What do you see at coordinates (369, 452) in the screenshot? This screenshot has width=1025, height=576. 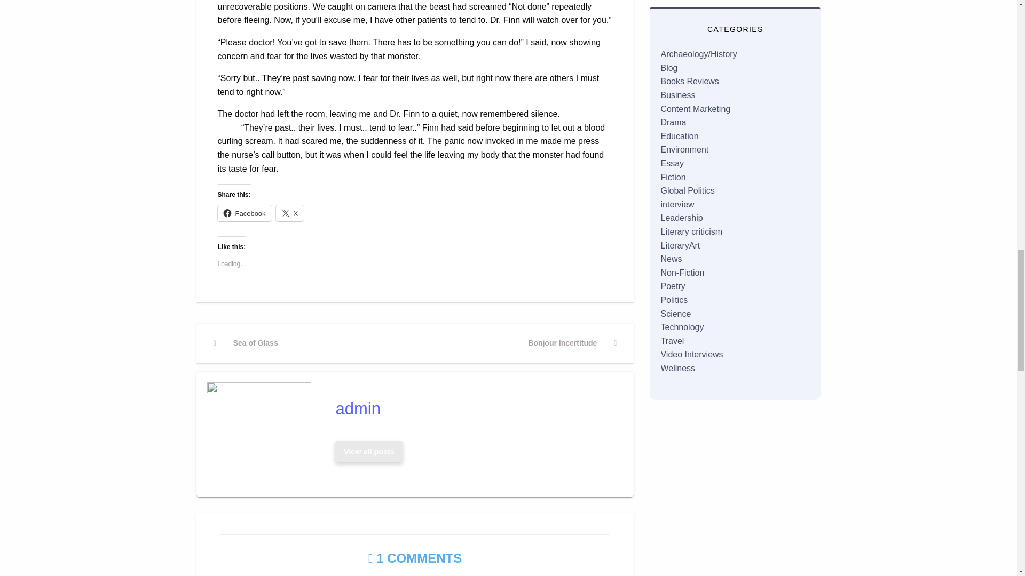 I see `admin` at bounding box center [369, 452].